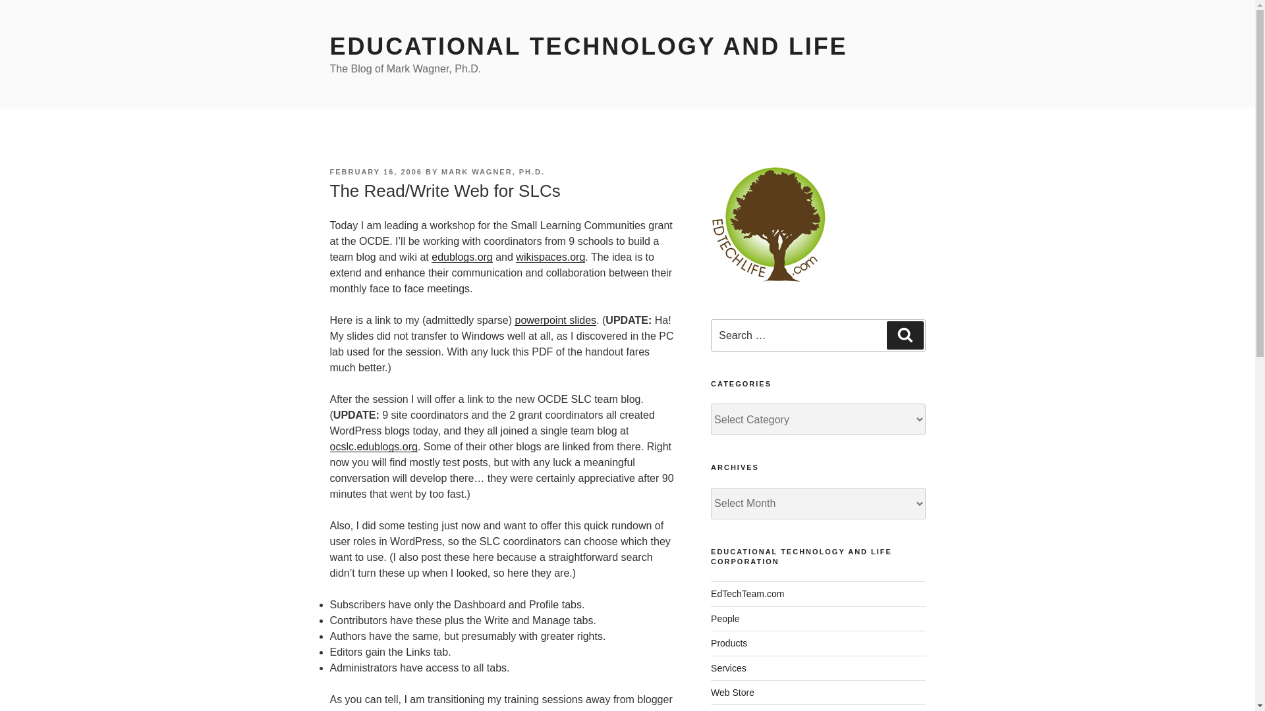 The width and height of the screenshot is (1265, 711). Describe the element at coordinates (550, 257) in the screenshot. I see `wikispaces.org` at that location.